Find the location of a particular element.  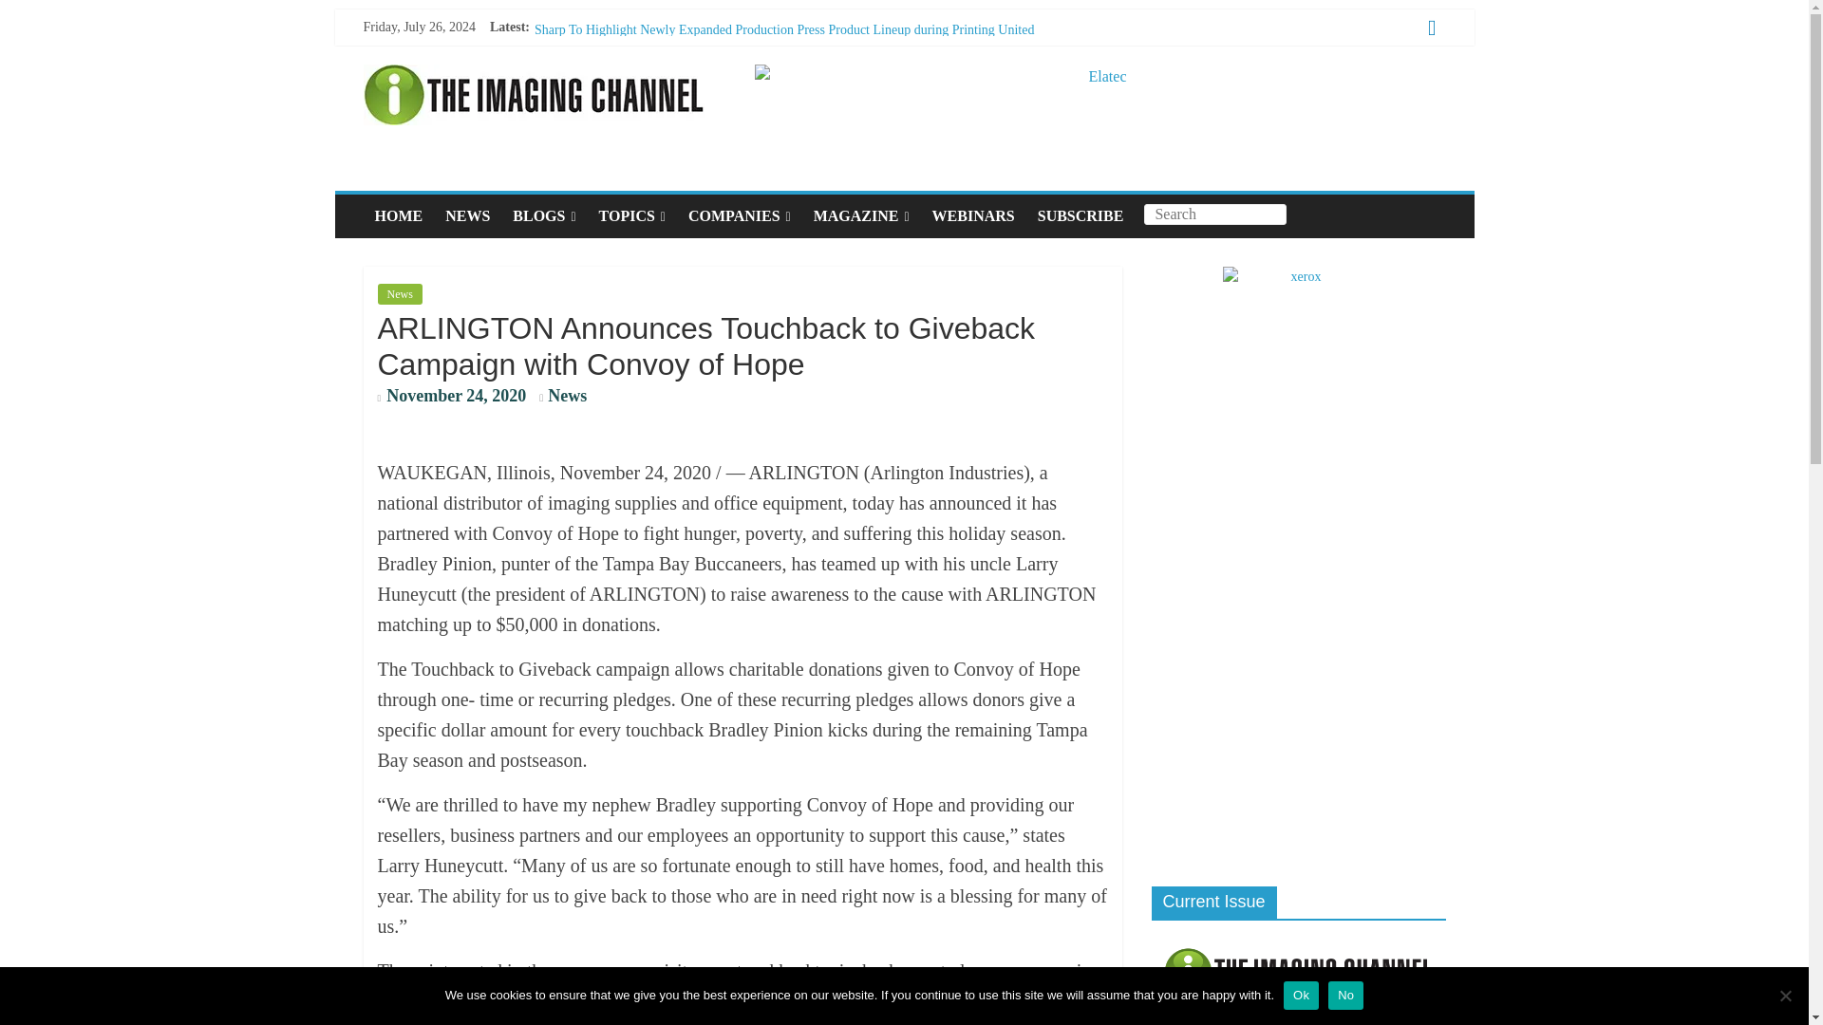

HOME is located at coordinates (398, 216).